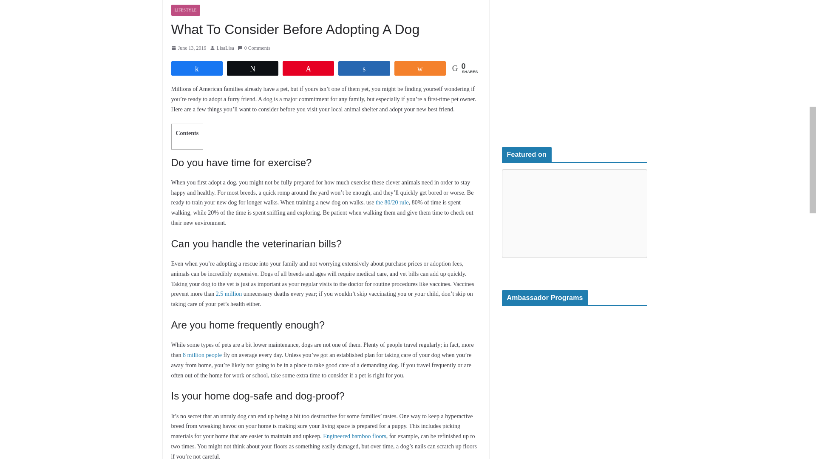  Describe the element at coordinates (185, 10) in the screenshot. I see `LIFESTYLE` at that location.